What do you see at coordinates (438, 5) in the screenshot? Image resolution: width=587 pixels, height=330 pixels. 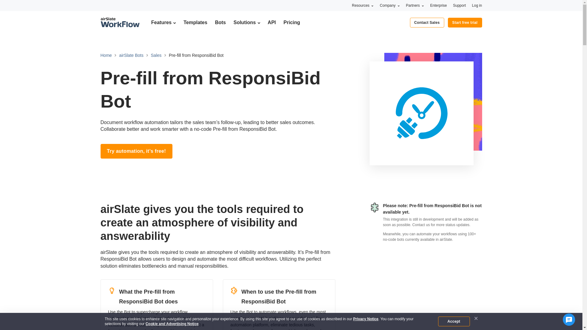 I see `Enterprise` at bounding box center [438, 5].